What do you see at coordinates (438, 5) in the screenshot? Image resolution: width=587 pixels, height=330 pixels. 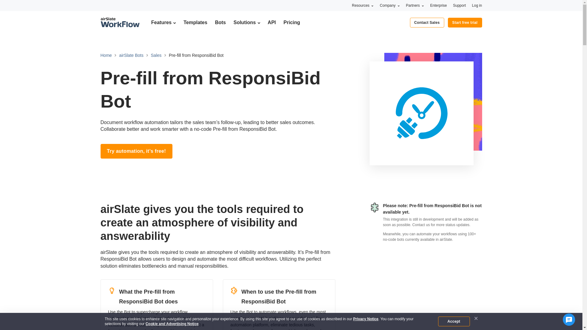 I see `Enterprise` at bounding box center [438, 5].